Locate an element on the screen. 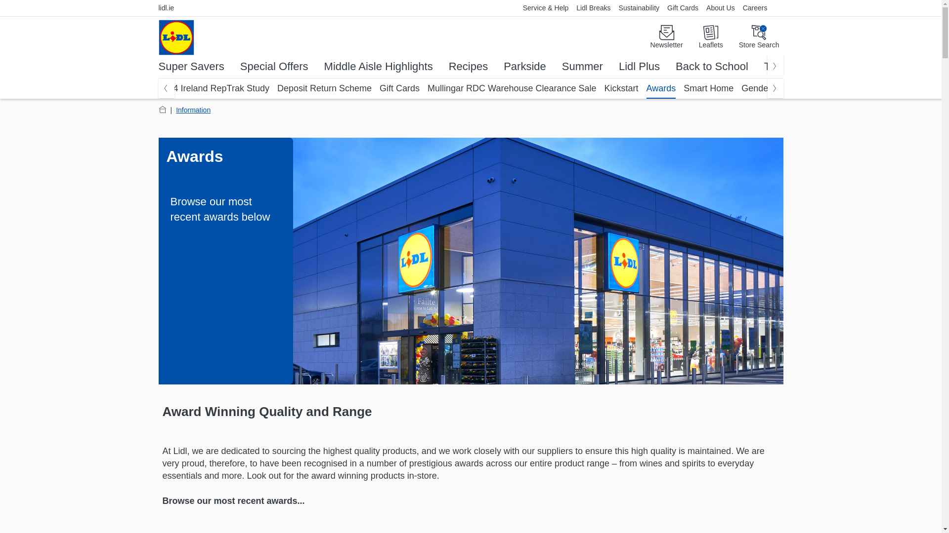  Lidl Plus is located at coordinates (639, 67).